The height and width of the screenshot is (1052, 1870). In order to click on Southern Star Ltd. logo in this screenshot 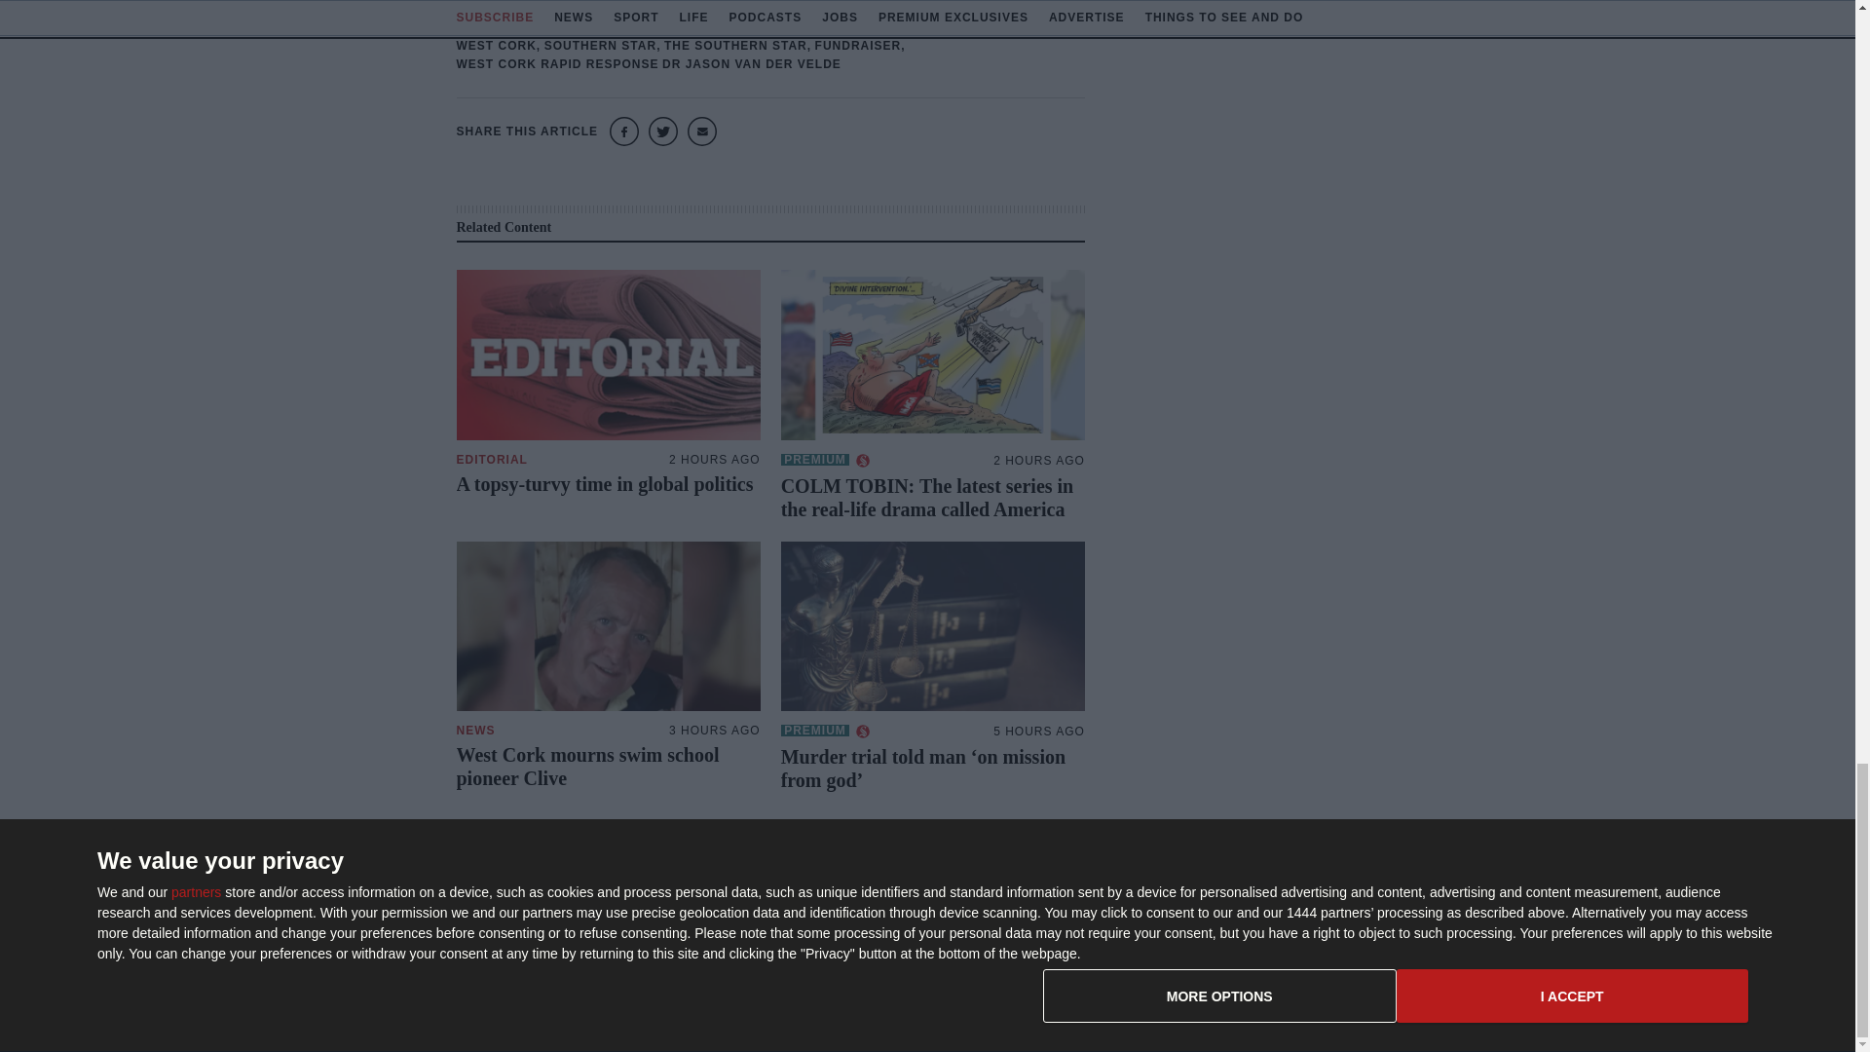, I will do `click(553, 902)`.